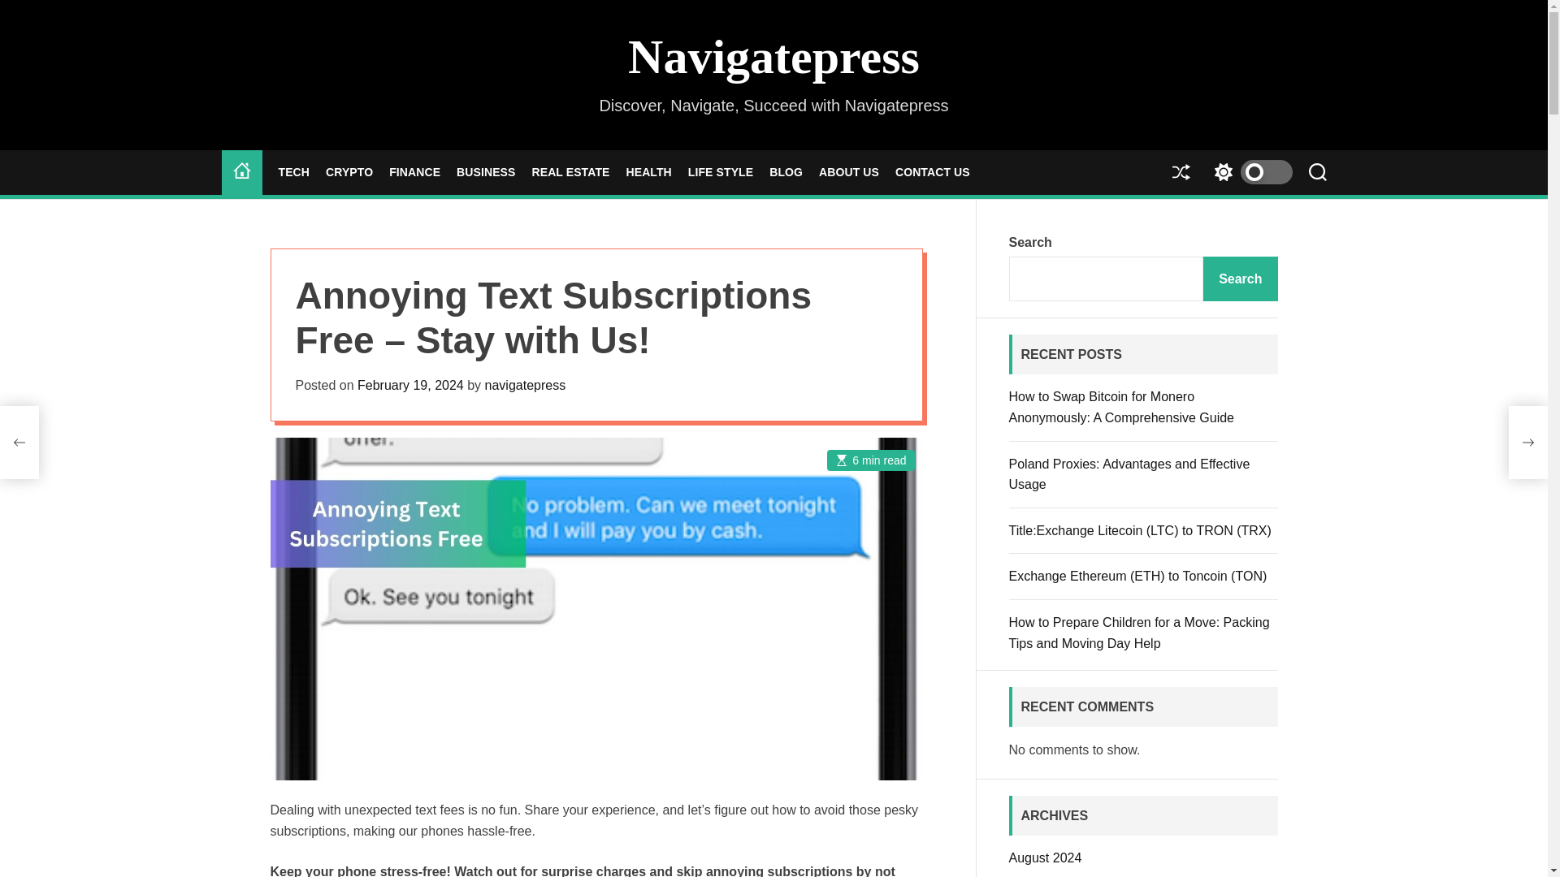 The width and height of the screenshot is (1560, 877). I want to click on BLOG, so click(786, 172).